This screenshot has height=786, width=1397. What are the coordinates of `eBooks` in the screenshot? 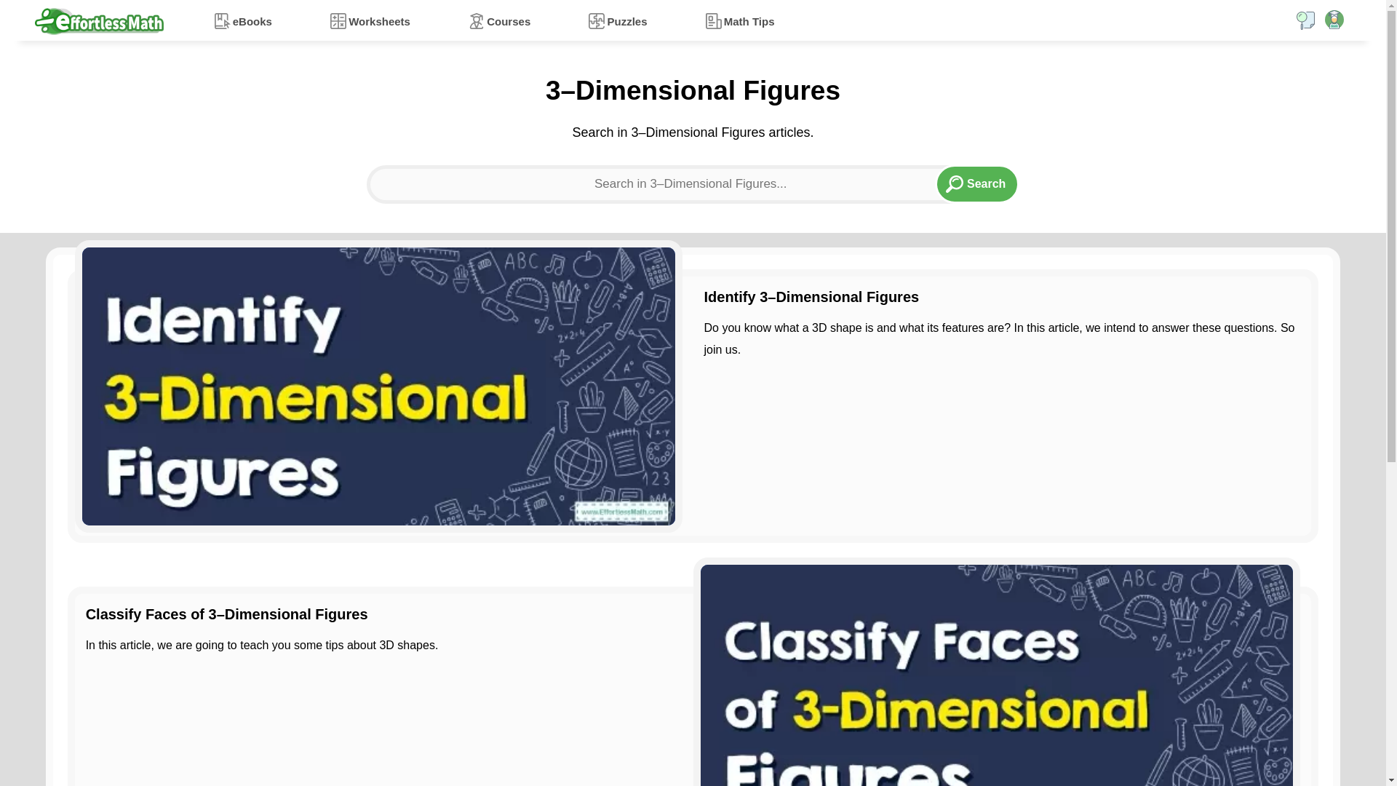 It's located at (243, 20).